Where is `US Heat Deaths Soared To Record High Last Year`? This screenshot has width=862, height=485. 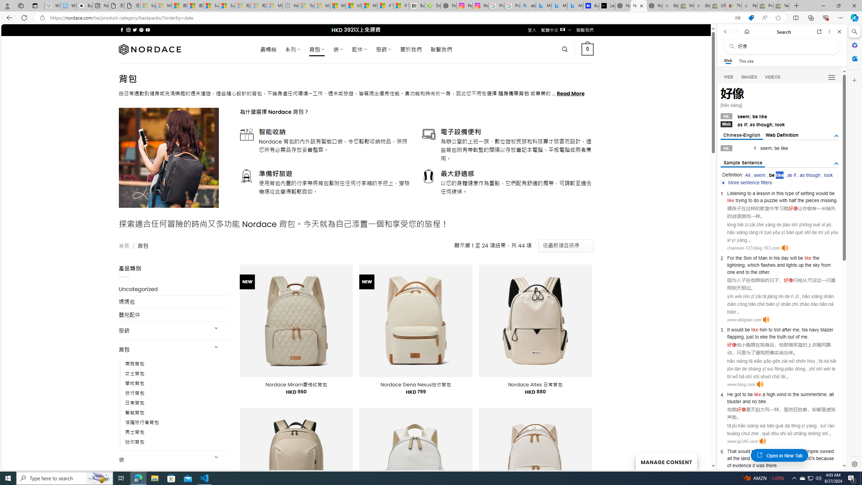
US Heat Deaths Soared To Record High Last Year is located at coordinates (354, 6).